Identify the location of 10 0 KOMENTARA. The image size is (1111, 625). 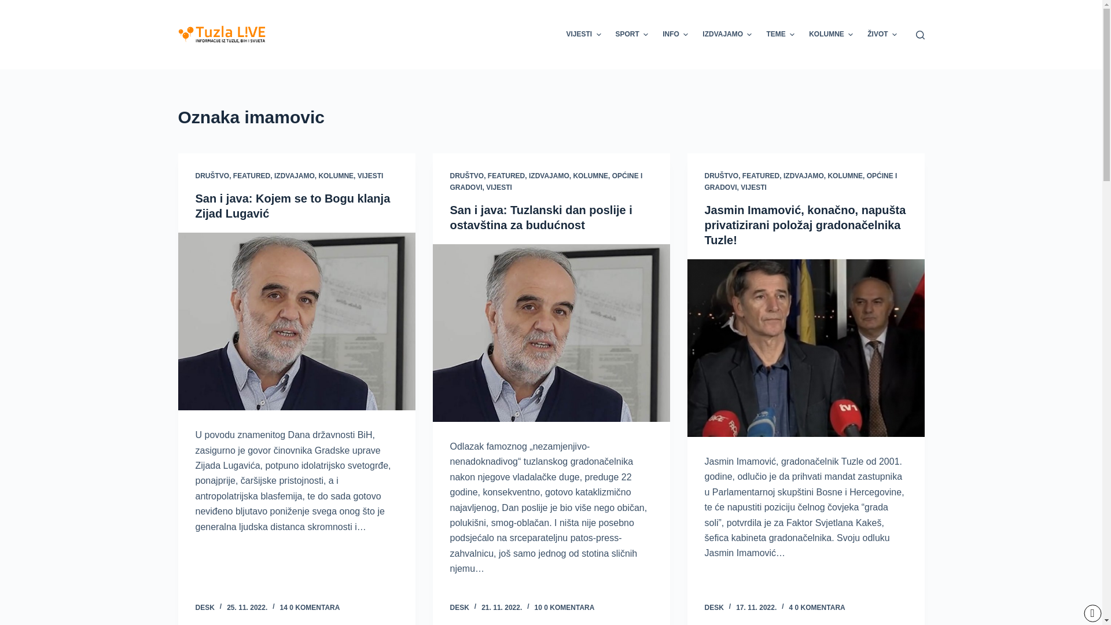
(565, 608).